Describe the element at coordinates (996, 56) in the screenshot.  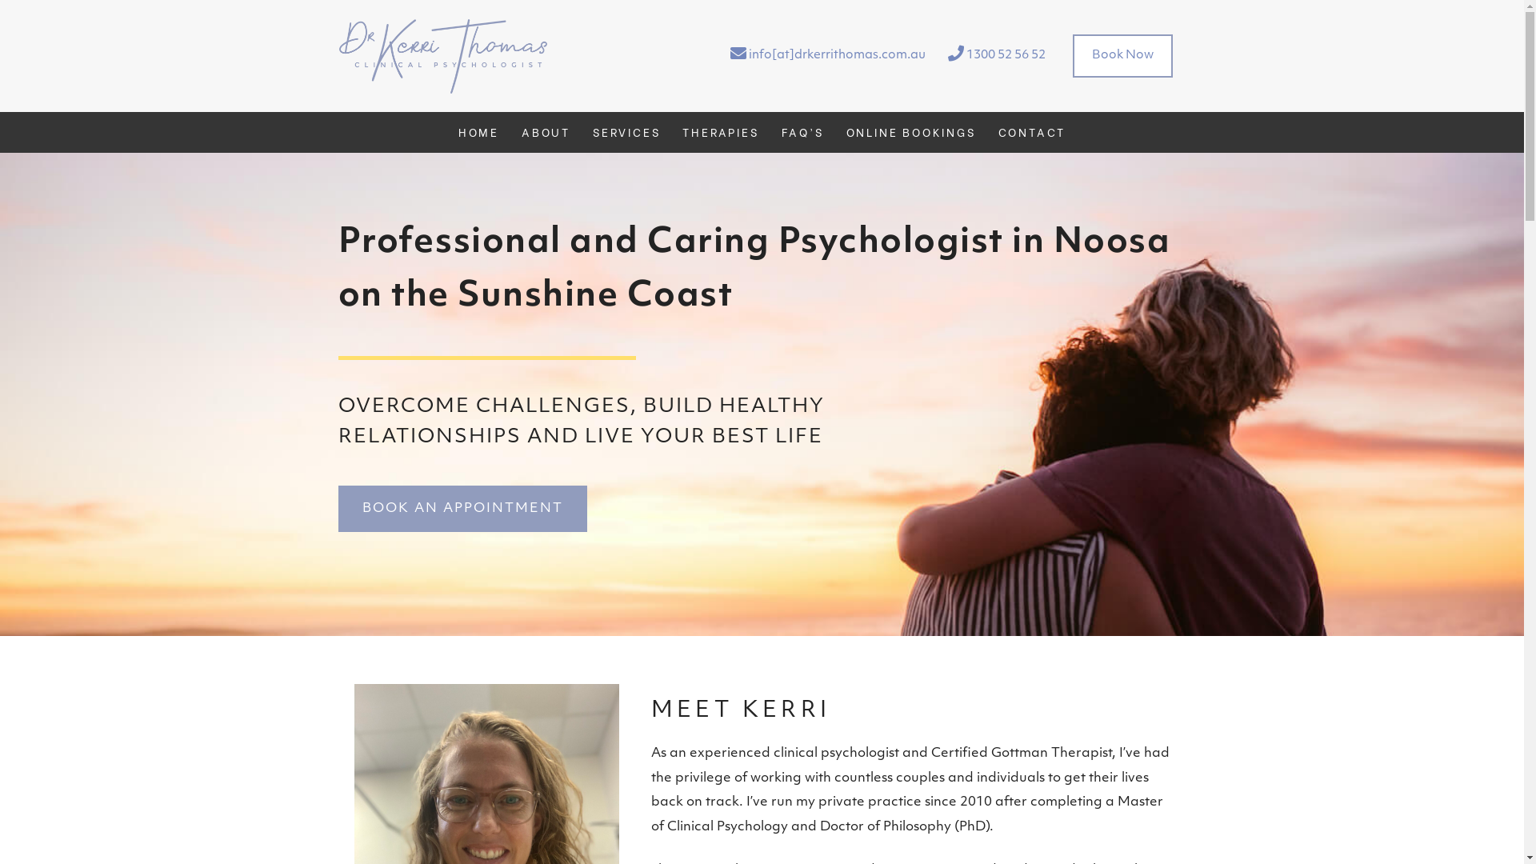
I see `1300 52 56 52` at that location.